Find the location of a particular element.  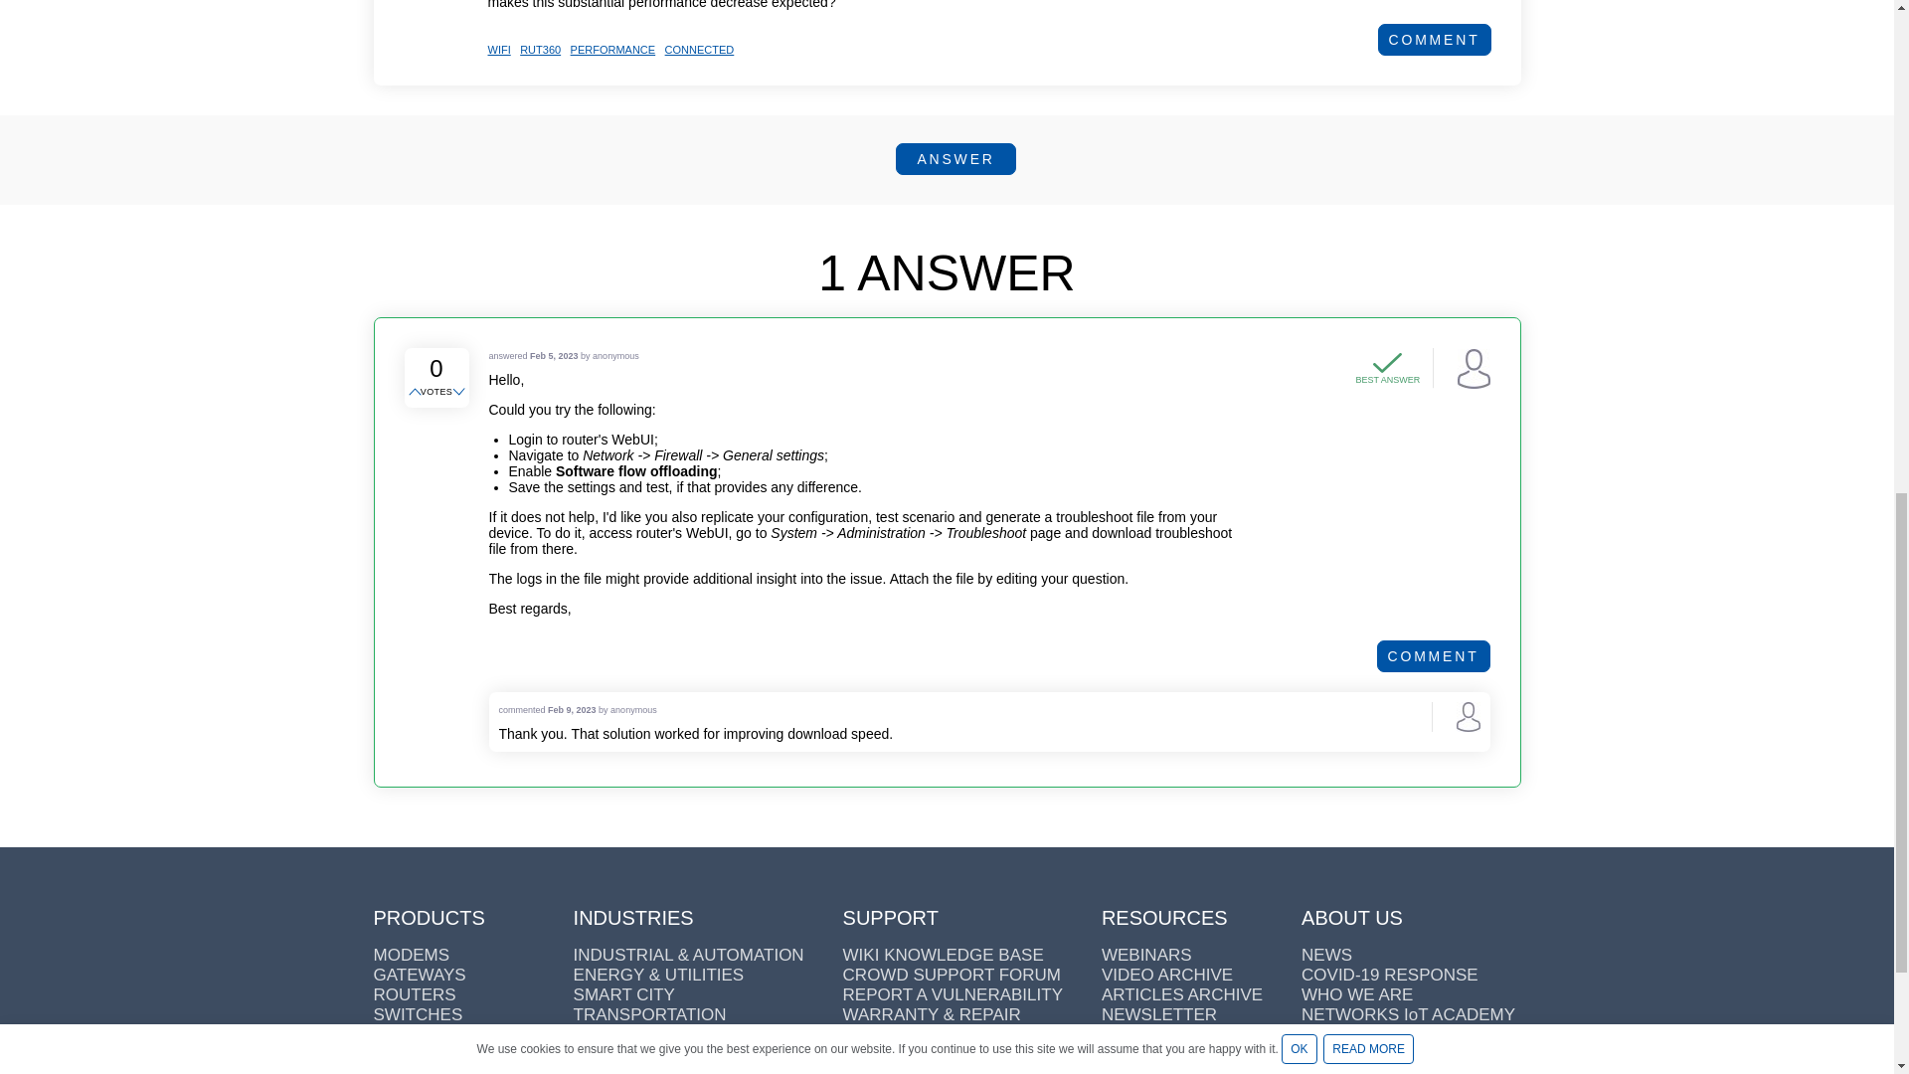

Add a comment on this answer is located at coordinates (1434, 656).